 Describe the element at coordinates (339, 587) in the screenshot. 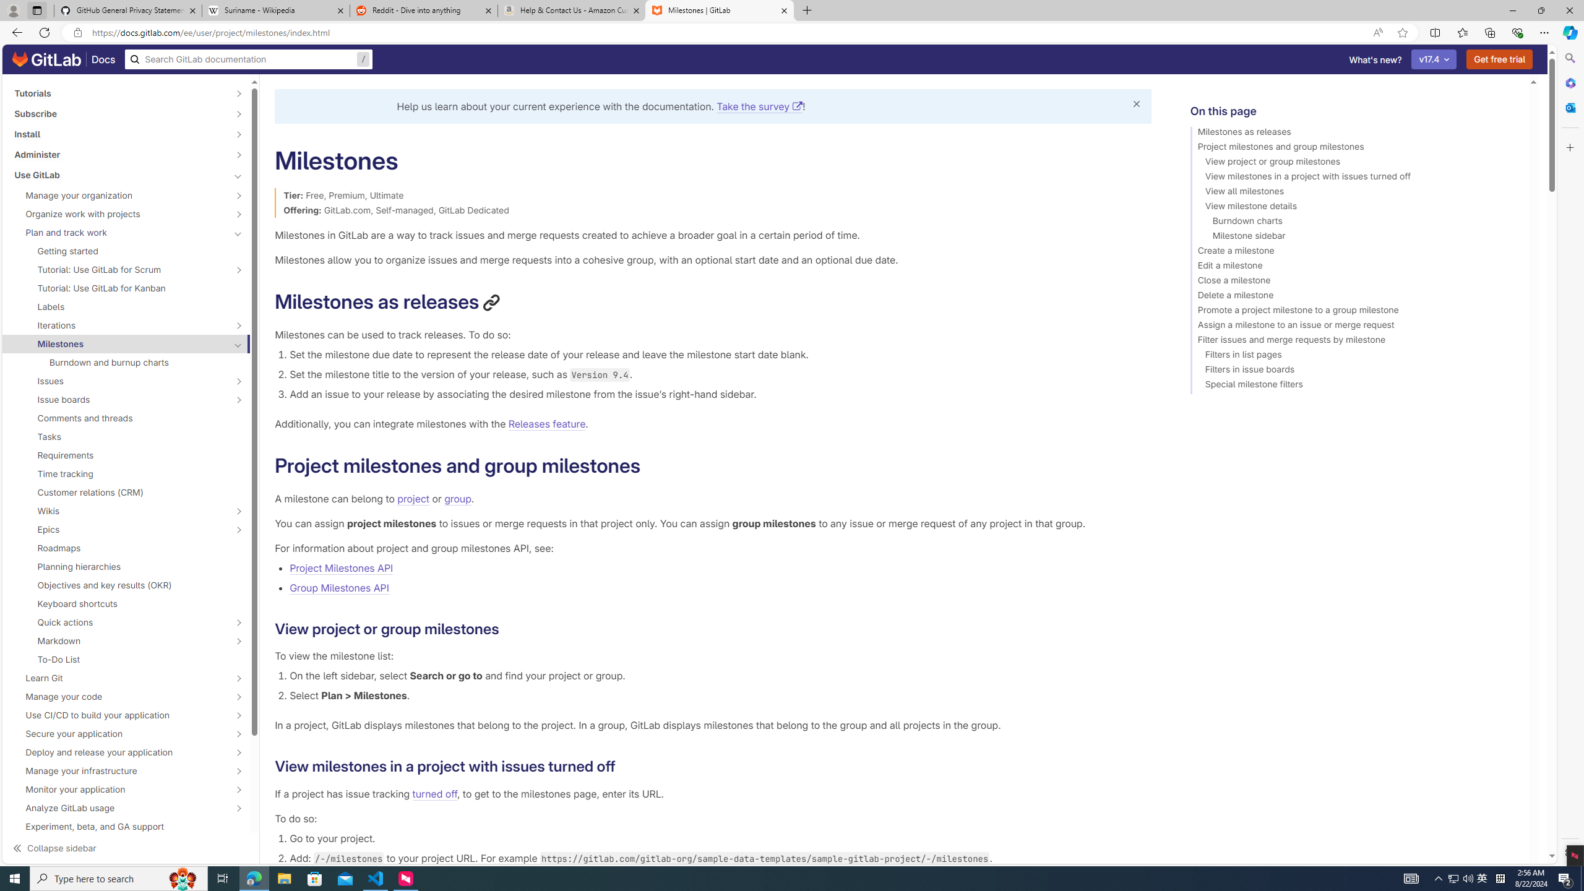

I see `Group Milestones API` at that location.